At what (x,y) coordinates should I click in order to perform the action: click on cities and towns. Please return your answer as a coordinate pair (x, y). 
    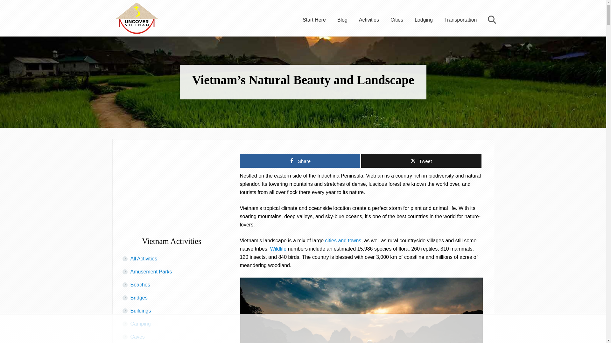
    Looking at the image, I should click on (343, 240).